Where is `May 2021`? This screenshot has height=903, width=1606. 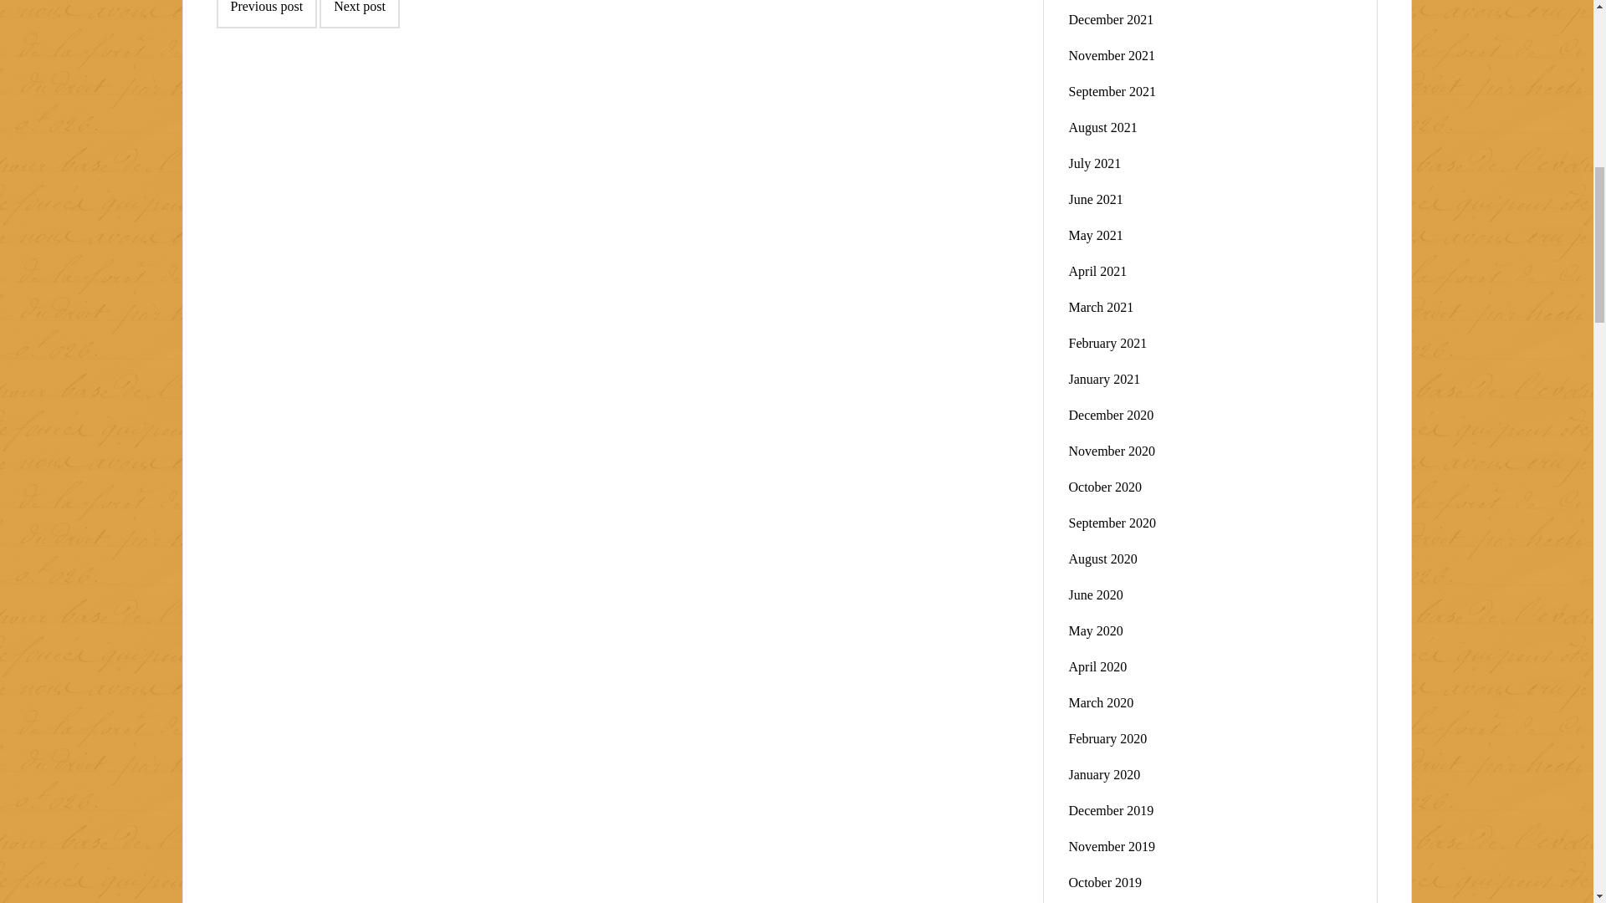
May 2021 is located at coordinates (1096, 236).